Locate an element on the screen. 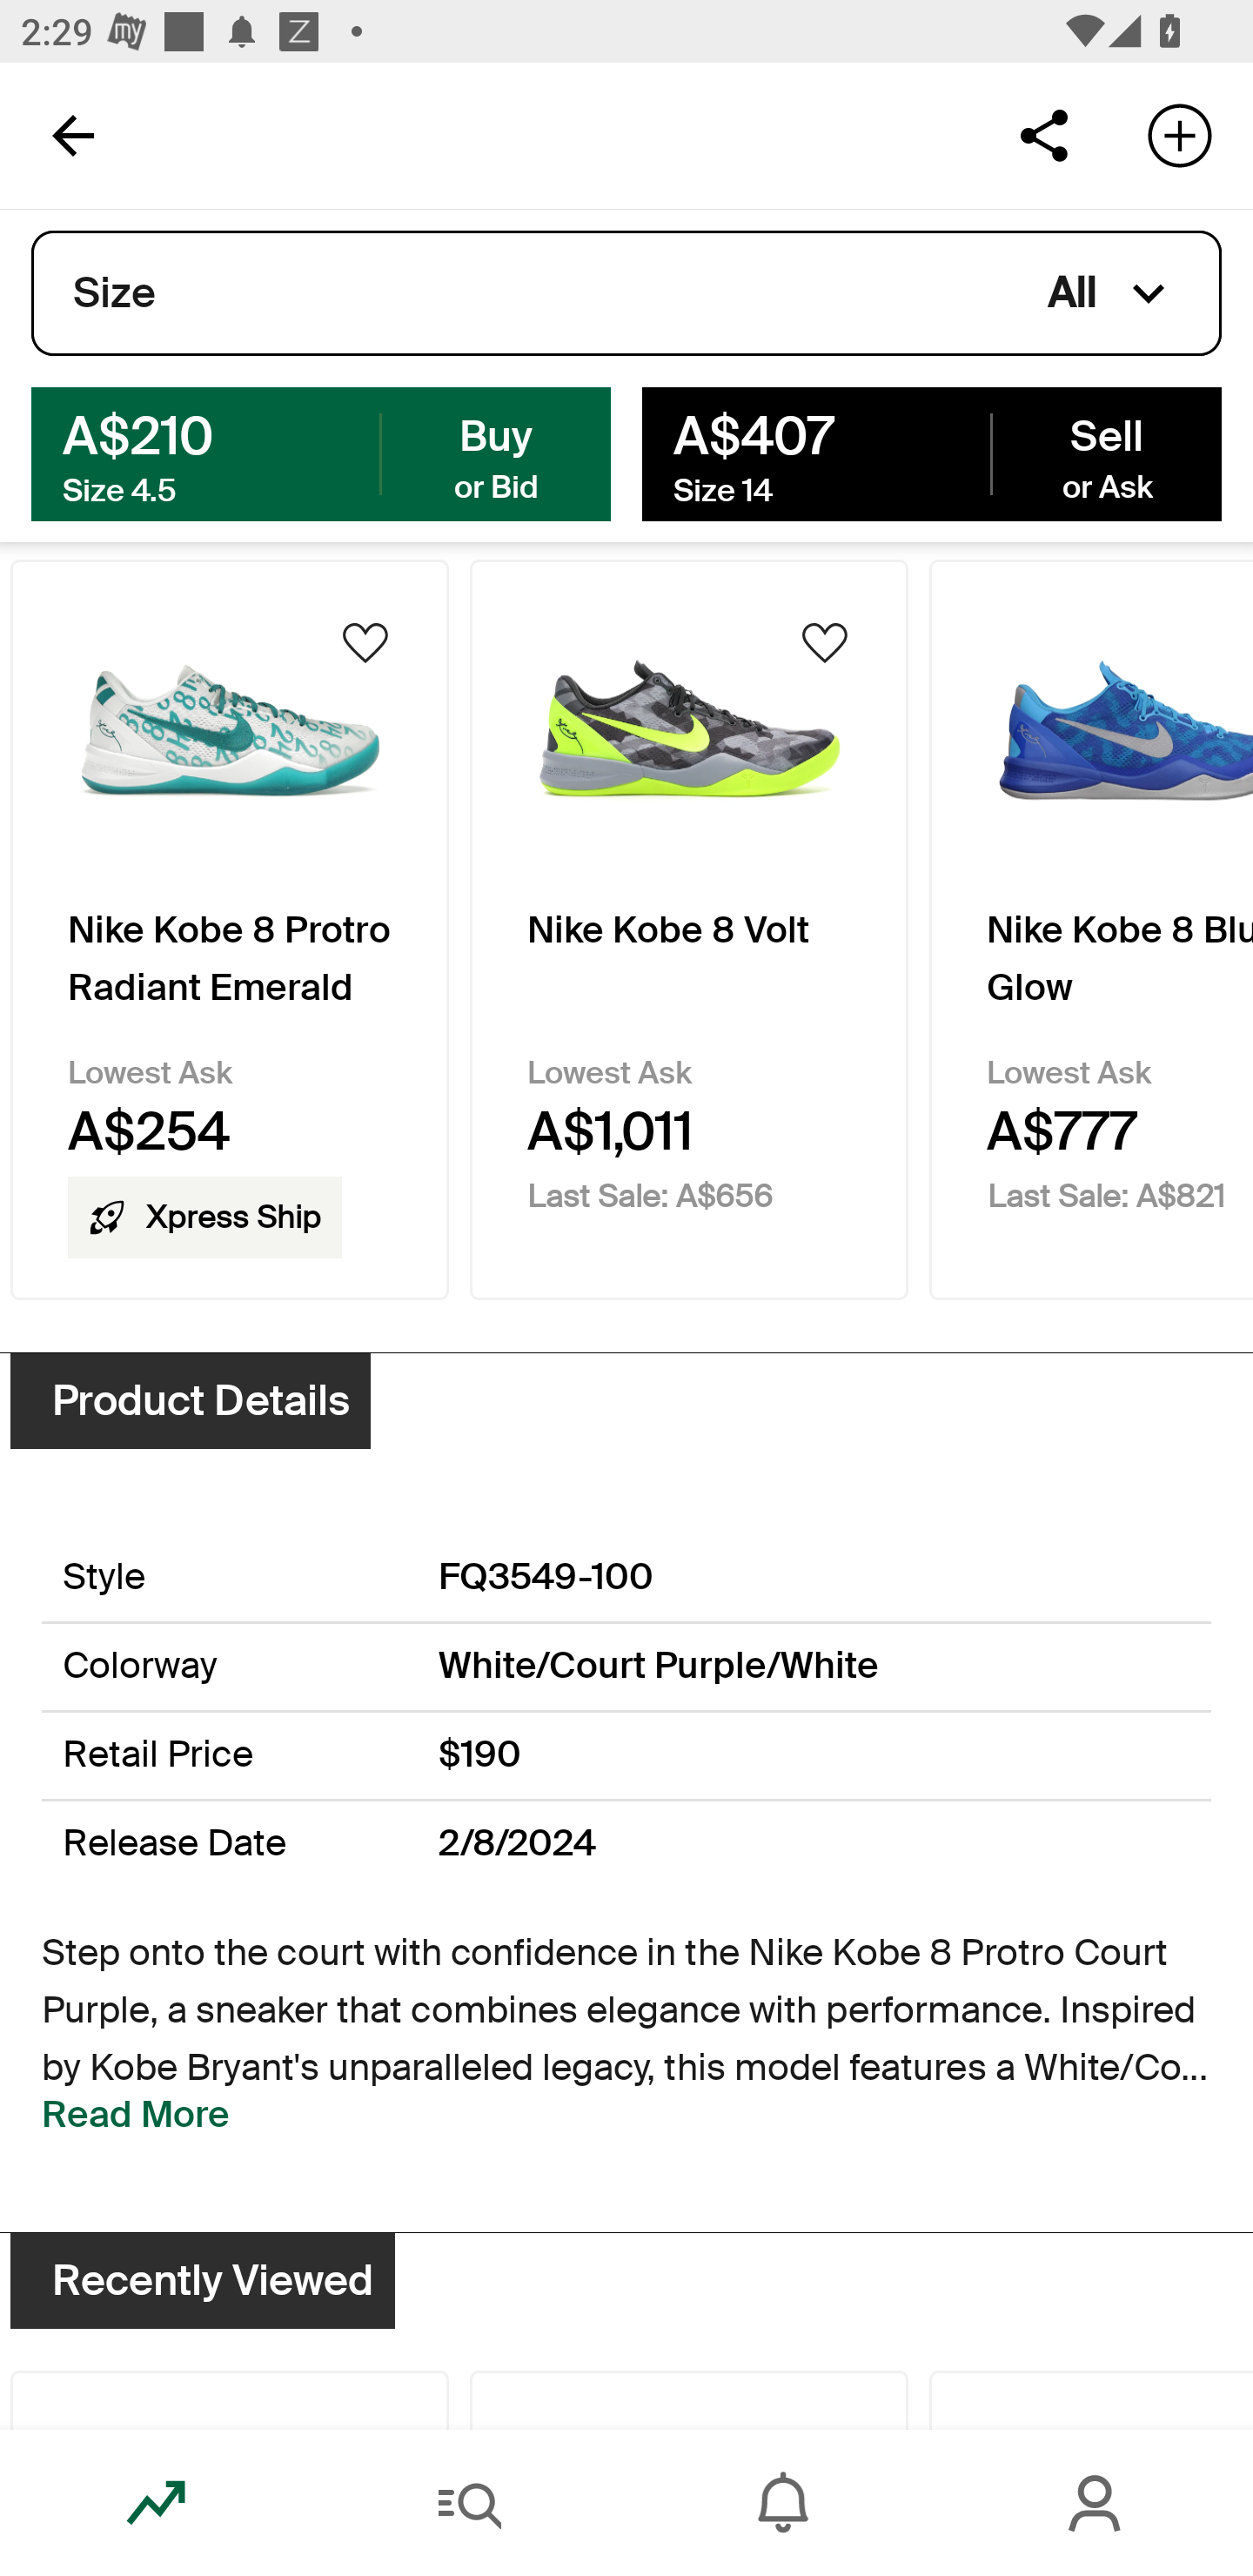 The image size is (1253, 2576). Account is located at coordinates (1096, 2503).